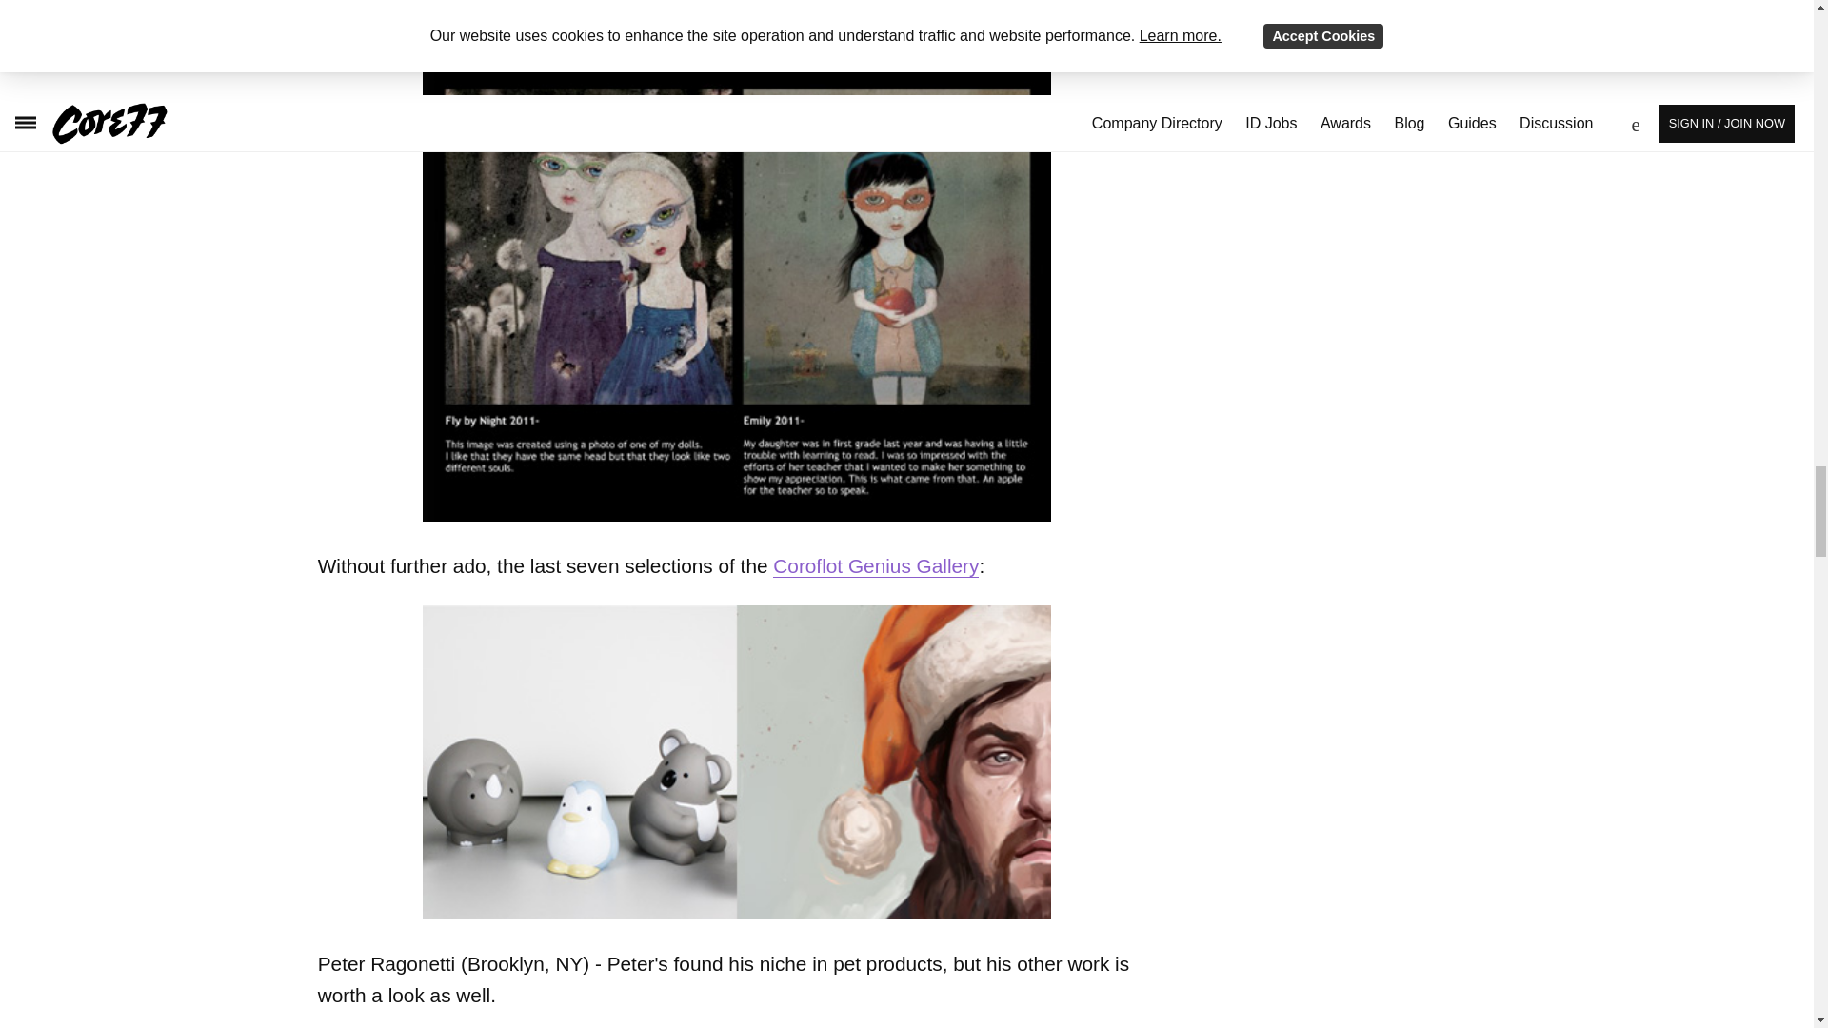  I want to click on Coroflot Genius Gallery, so click(876, 565).